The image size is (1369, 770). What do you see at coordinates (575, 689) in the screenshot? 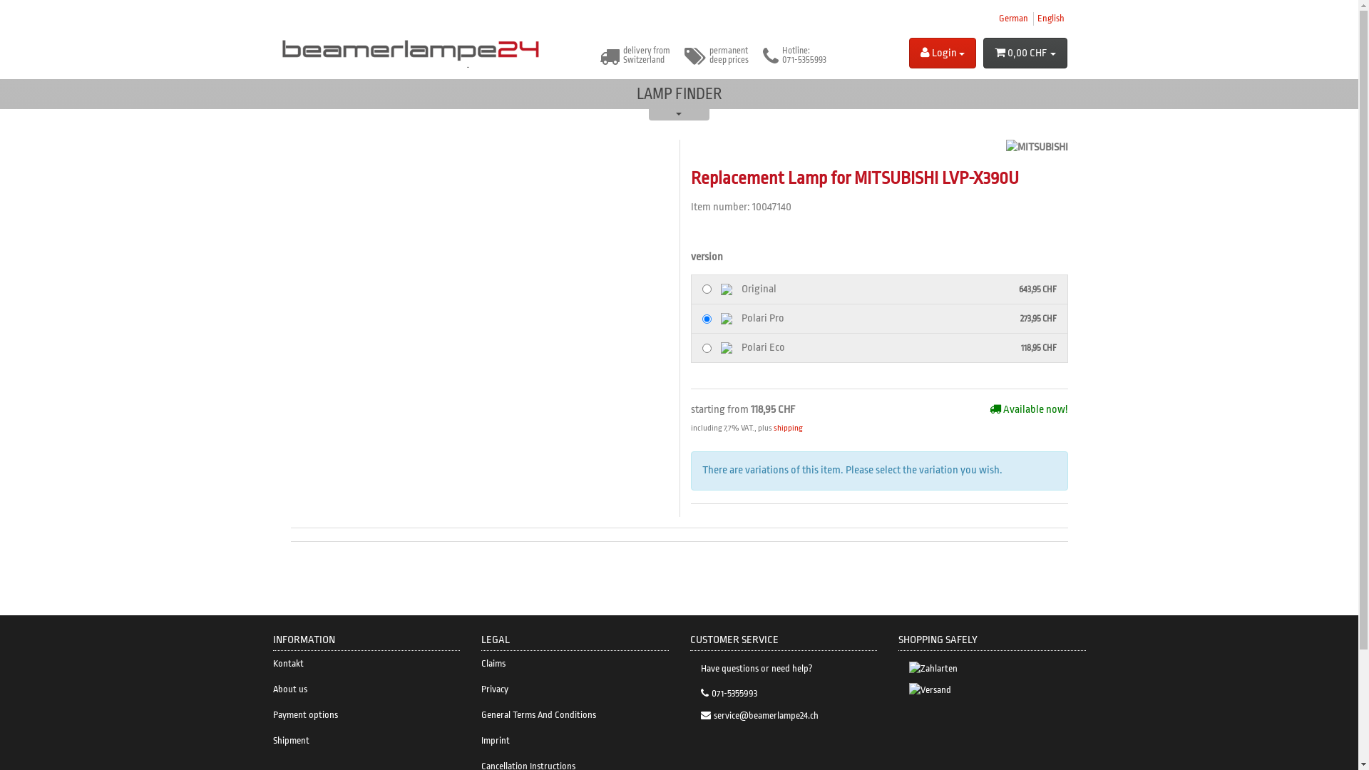
I see `Privacy` at bounding box center [575, 689].